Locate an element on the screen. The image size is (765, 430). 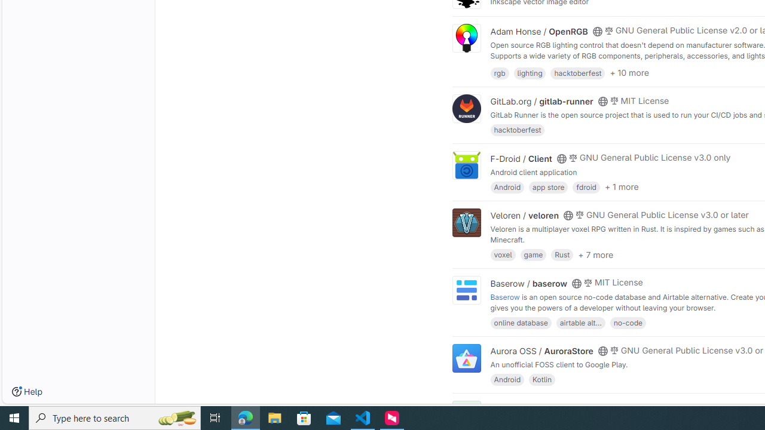
Class: s14 gl-mr-2 is located at coordinates (608, 407).